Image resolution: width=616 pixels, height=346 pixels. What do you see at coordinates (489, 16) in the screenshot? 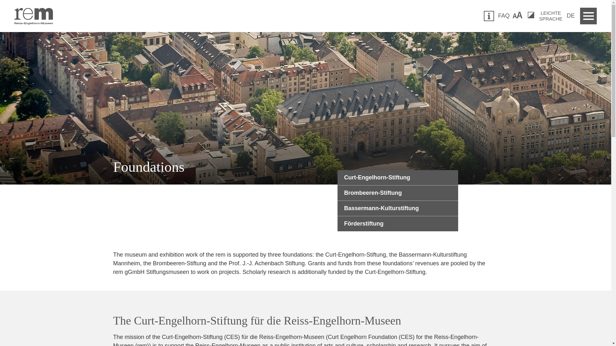
I see `Informationen` at bounding box center [489, 16].